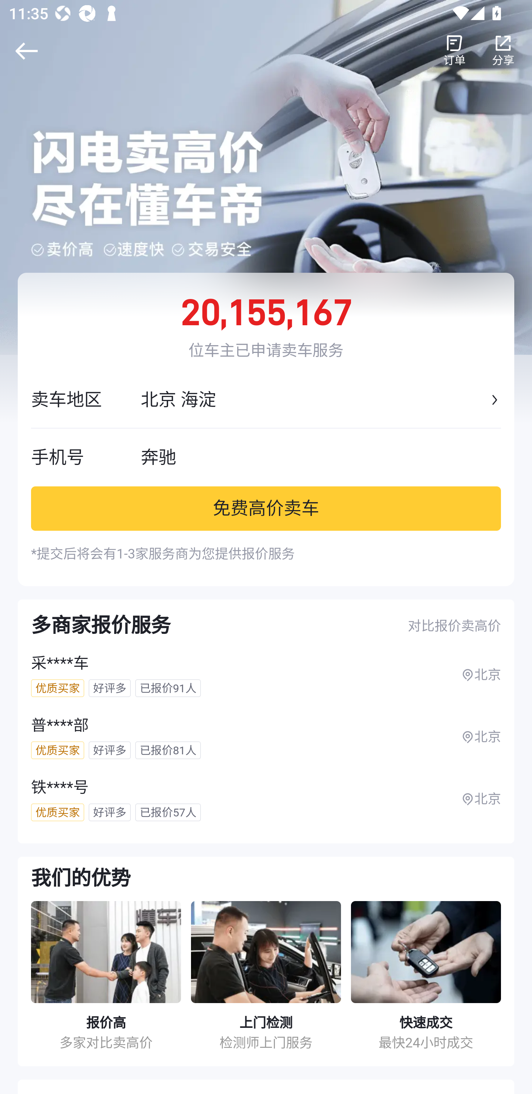 The image size is (532, 1094). What do you see at coordinates (321, 457) in the screenshot?
I see `奔驰` at bounding box center [321, 457].